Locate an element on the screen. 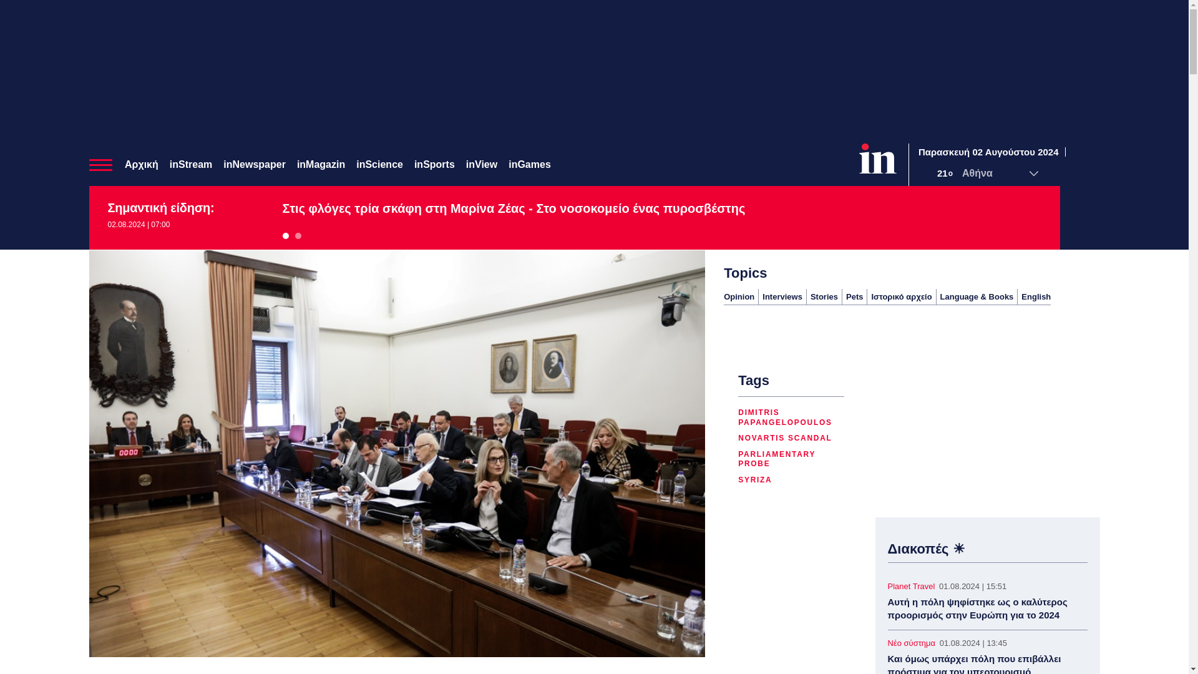 The width and height of the screenshot is (1198, 674). Stories is located at coordinates (824, 296).